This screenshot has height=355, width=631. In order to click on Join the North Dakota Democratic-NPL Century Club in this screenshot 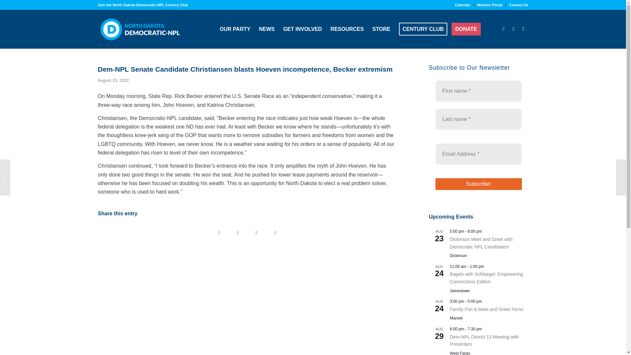, I will do `click(143, 5)`.